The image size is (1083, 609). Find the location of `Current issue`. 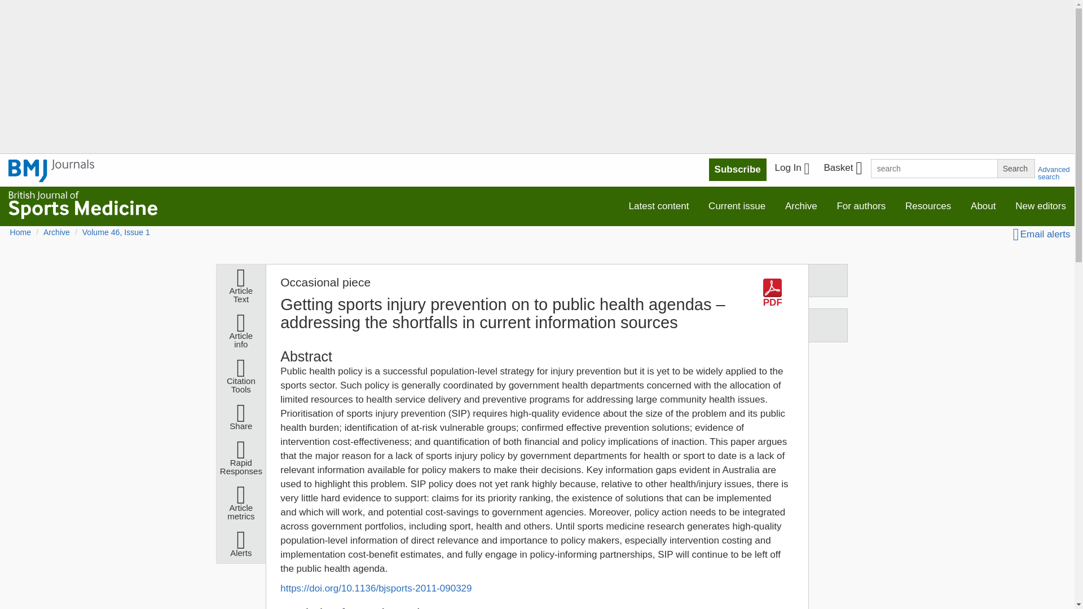

Current issue is located at coordinates (737, 205).